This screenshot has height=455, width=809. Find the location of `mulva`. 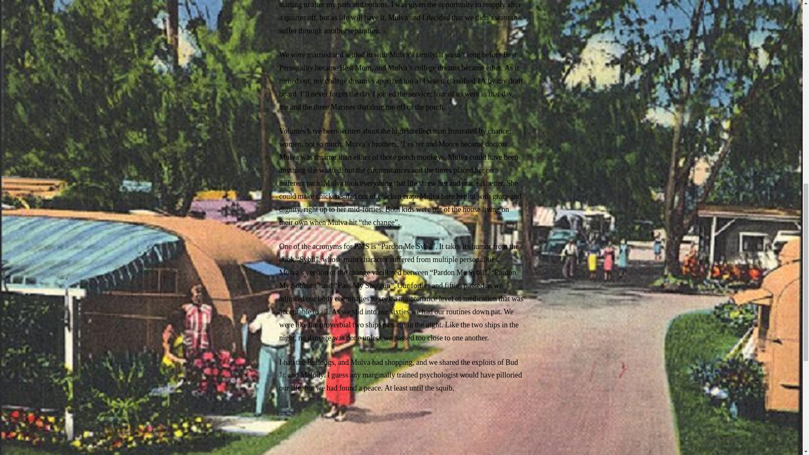

mulva is located at coordinates (309, 416).